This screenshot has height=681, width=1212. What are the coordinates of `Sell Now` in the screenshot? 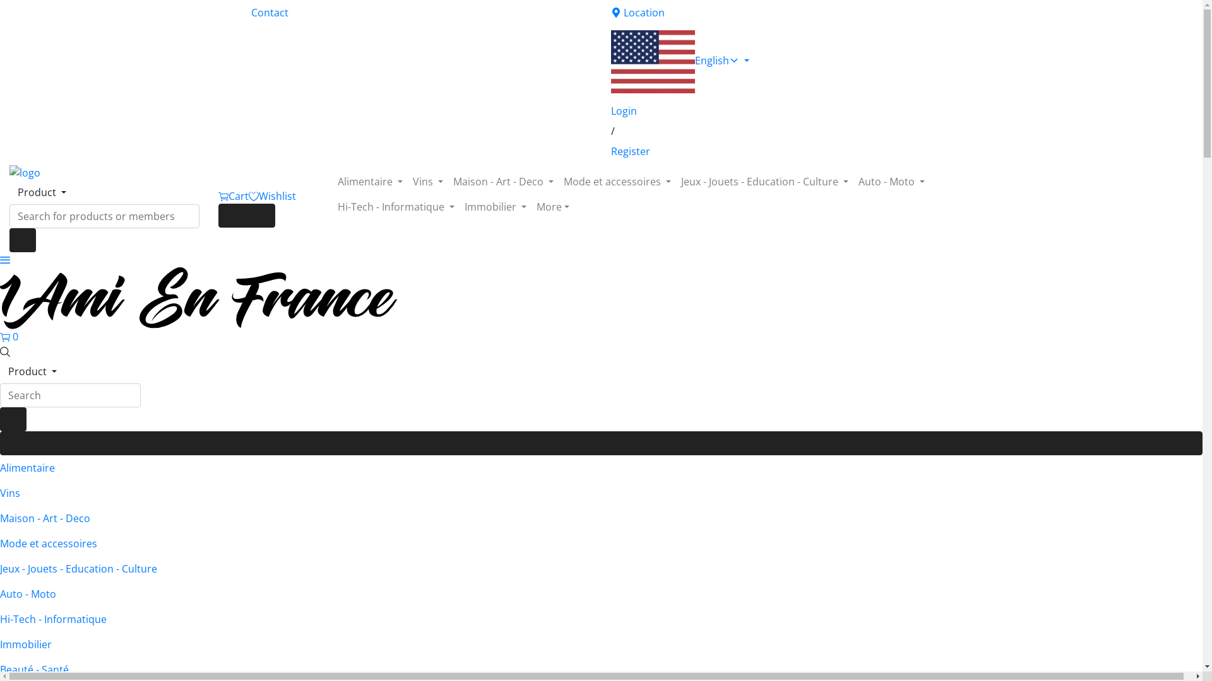 It's located at (601, 443).